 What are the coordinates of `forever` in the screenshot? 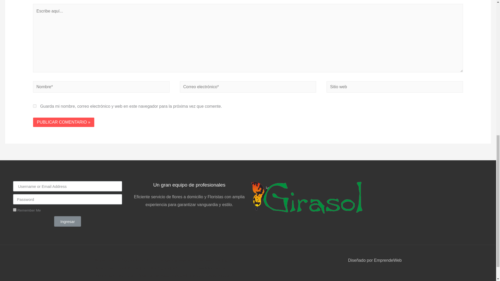 It's located at (15, 210).